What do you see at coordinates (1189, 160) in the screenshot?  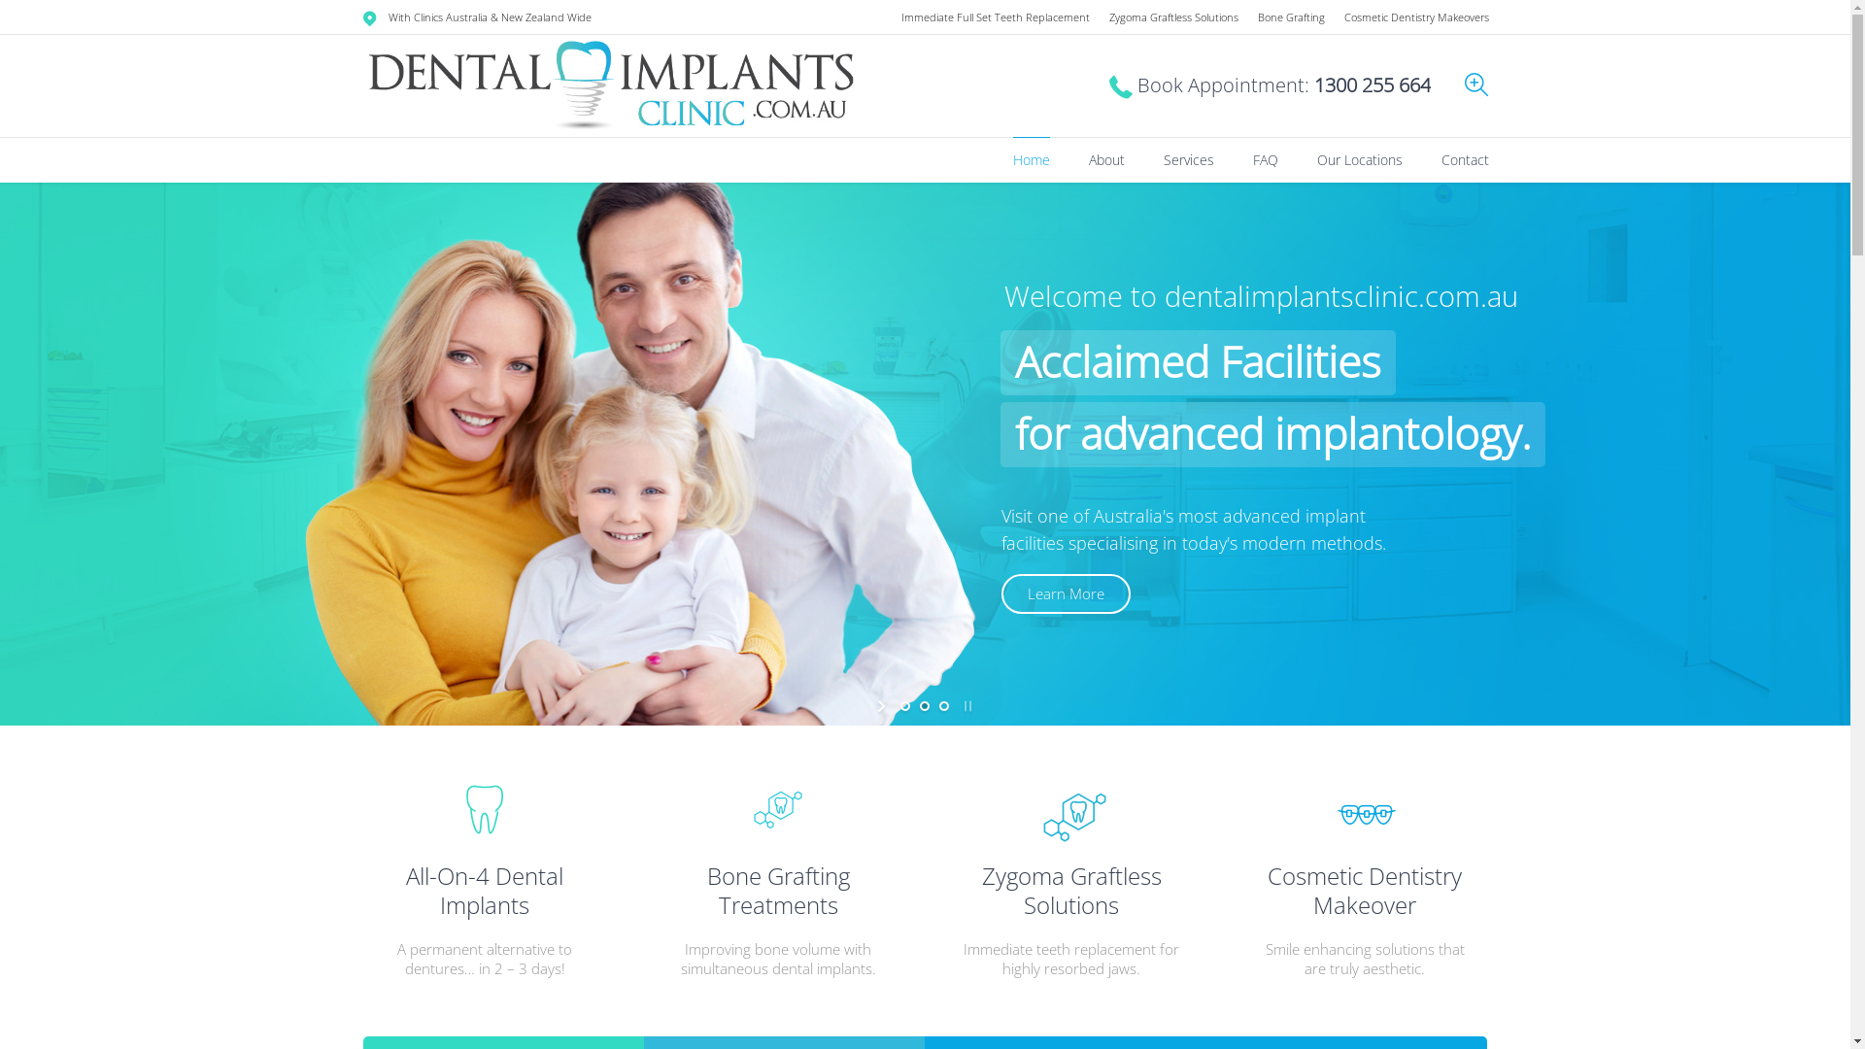 I see `Services` at bounding box center [1189, 160].